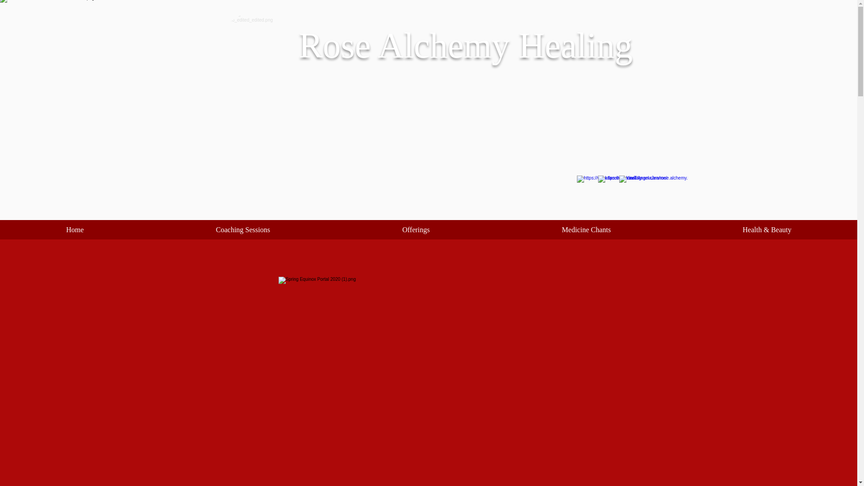 Image resolution: width=864 pixels, height=486 pixels. What do you see at coordinates (75, 233) in the screenshot?
I see `Home` at bounding box center [75, 233].